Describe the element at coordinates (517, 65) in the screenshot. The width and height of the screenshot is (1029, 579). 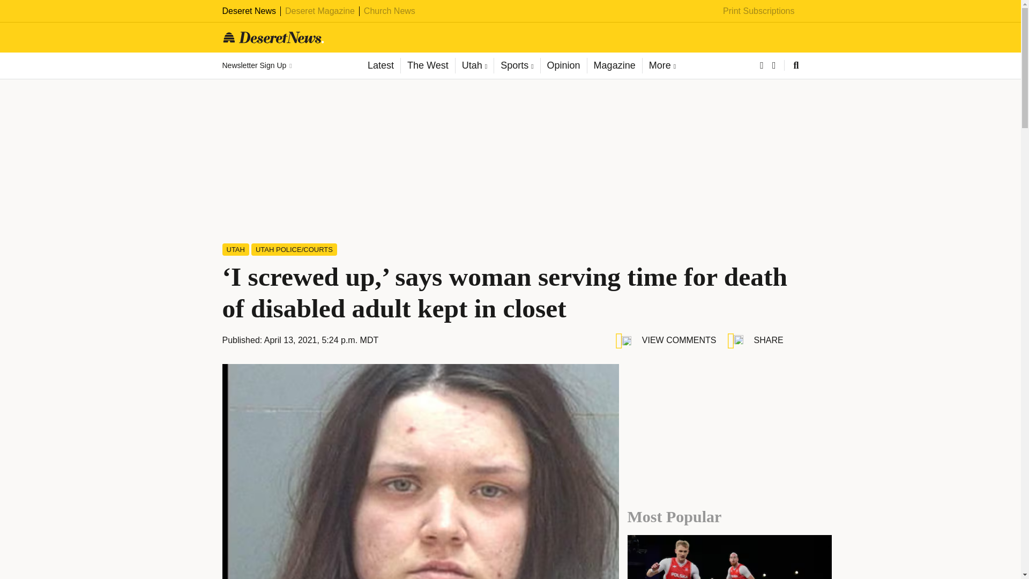
I see `Sports` at that location.